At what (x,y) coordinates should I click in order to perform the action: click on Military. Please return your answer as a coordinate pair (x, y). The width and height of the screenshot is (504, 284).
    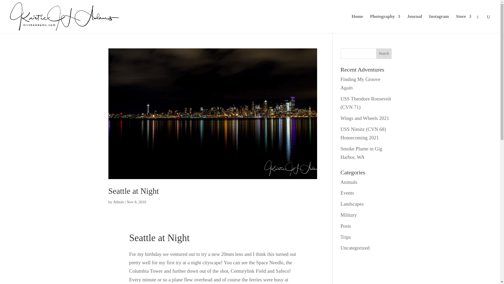
    Looking at the image, I should click on (349, 215).